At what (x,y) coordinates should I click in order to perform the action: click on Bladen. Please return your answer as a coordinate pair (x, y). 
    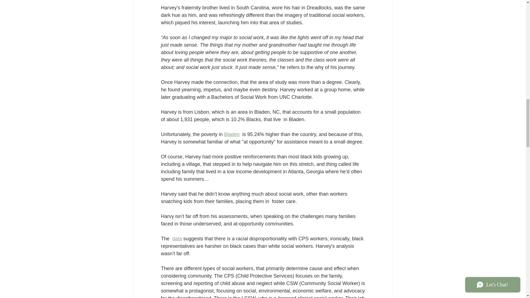
    Looking at the image, I should click on (231, 134).